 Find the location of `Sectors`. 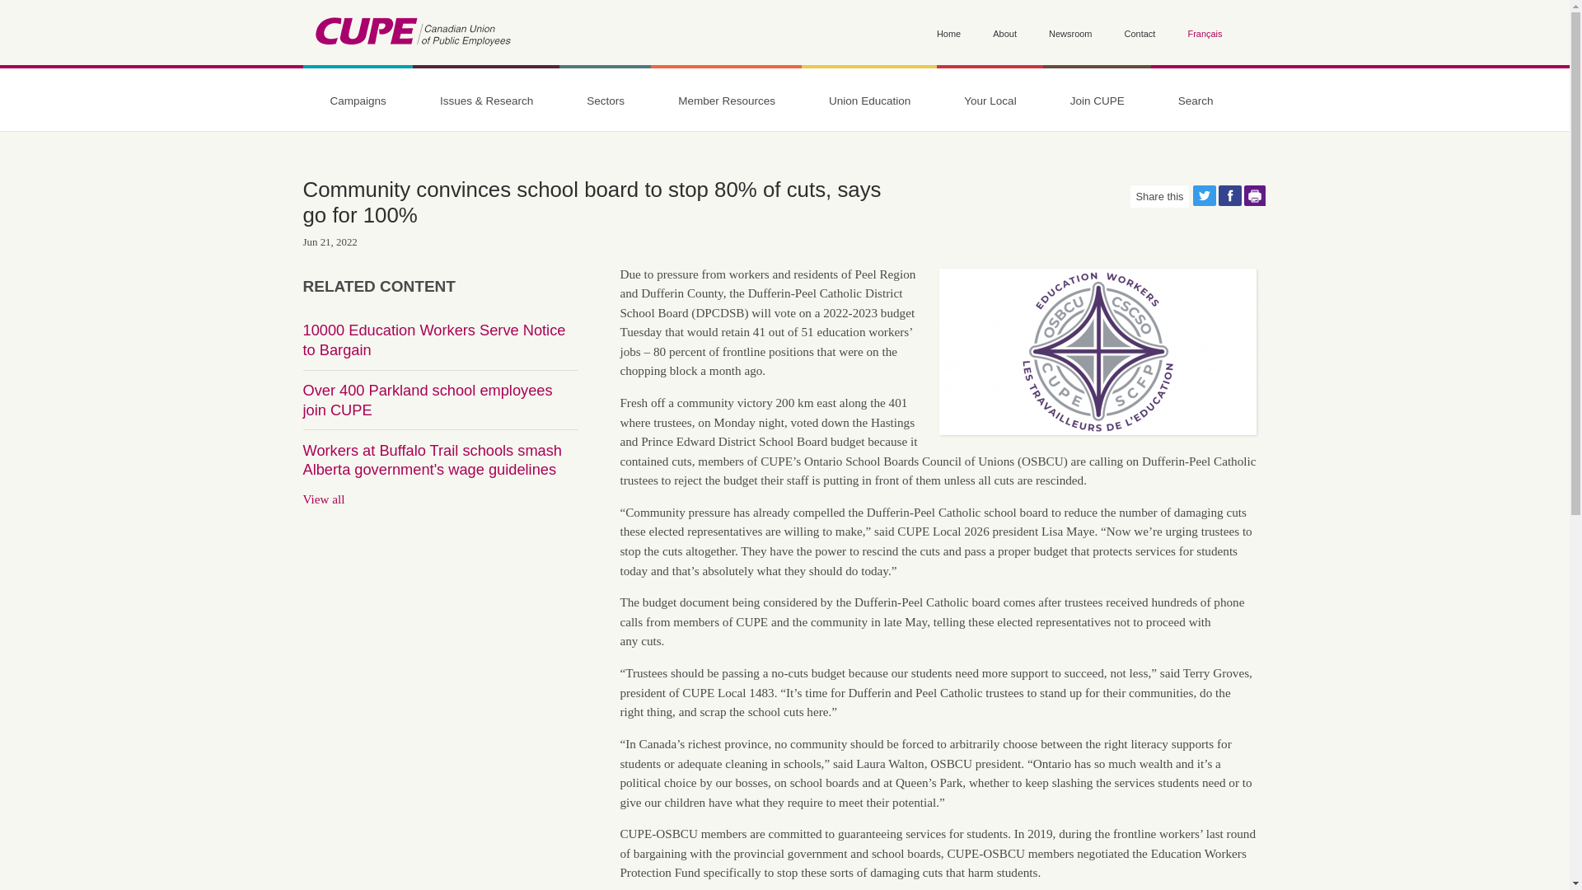

Sectors is located at coordinates (606, 101).